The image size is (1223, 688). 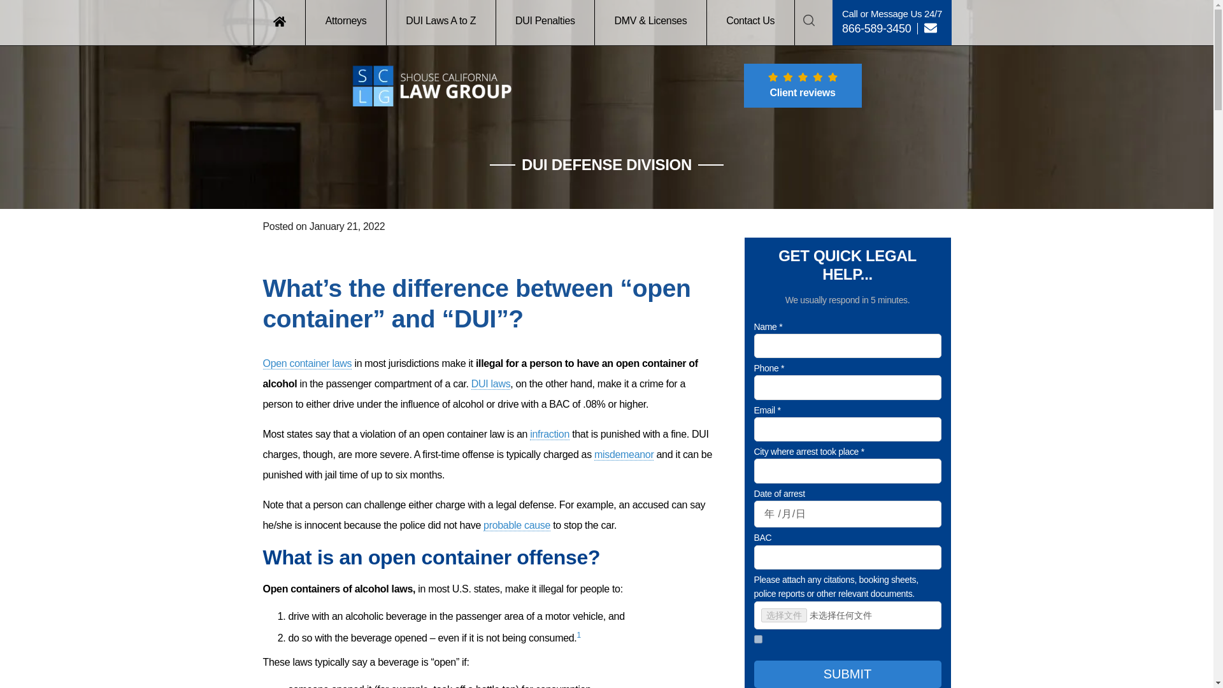 I want to click on probable cause, so click(x=517, y=525).